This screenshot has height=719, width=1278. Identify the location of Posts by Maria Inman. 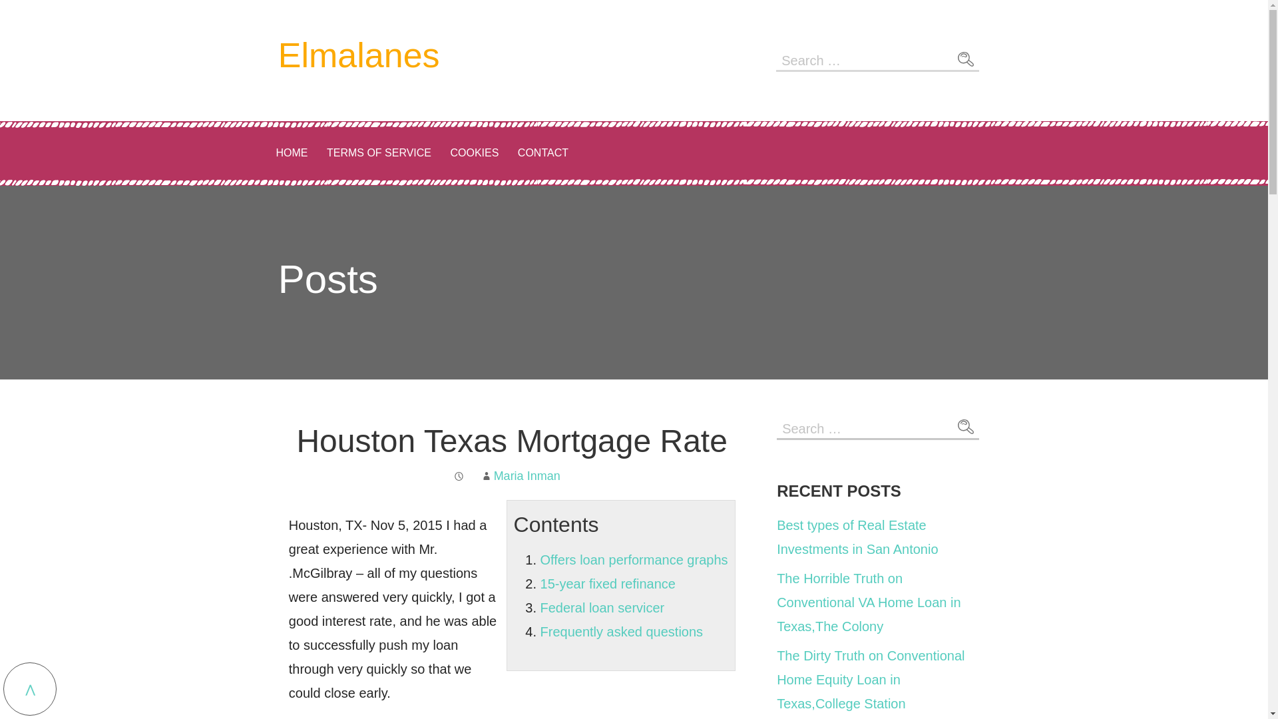
(527, 475).